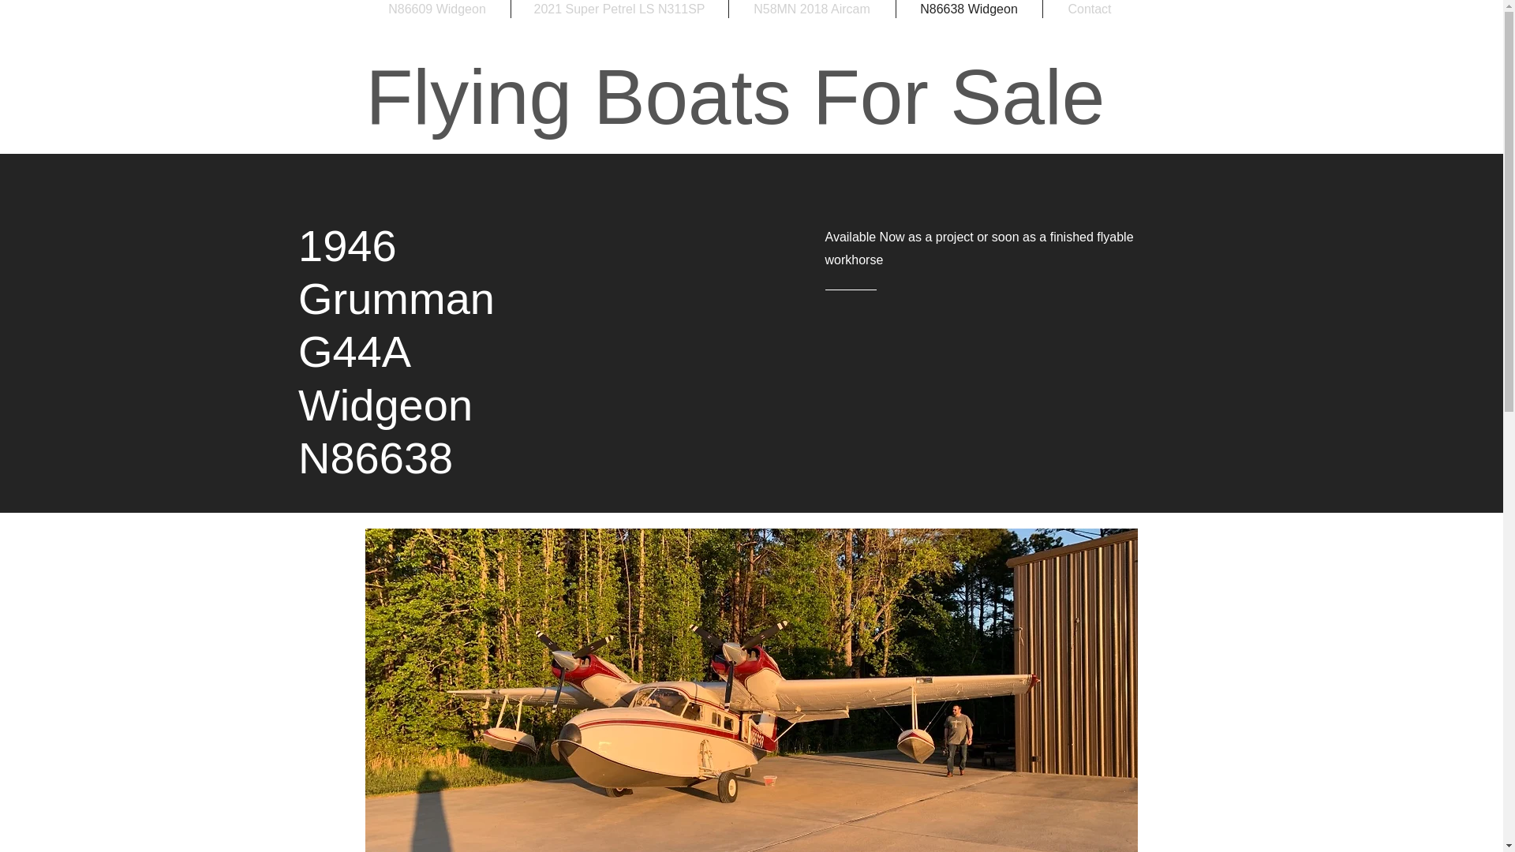 Image resolution: width=1515 pixels, height=852 pixels. What do you see at coordinates (969, 9) in the screenshot?
I see `N86638 Widgeon` at bounding box center [969, 9].